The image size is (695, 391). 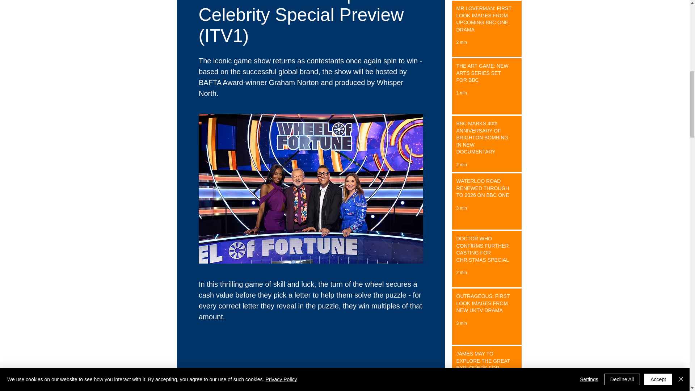 What do you see at coordinates (484, 75) in the screenshot?
I see `THE ART GAME: NEW ARTS SERIES SET FOR BBC` at bounding box center [484, 75].